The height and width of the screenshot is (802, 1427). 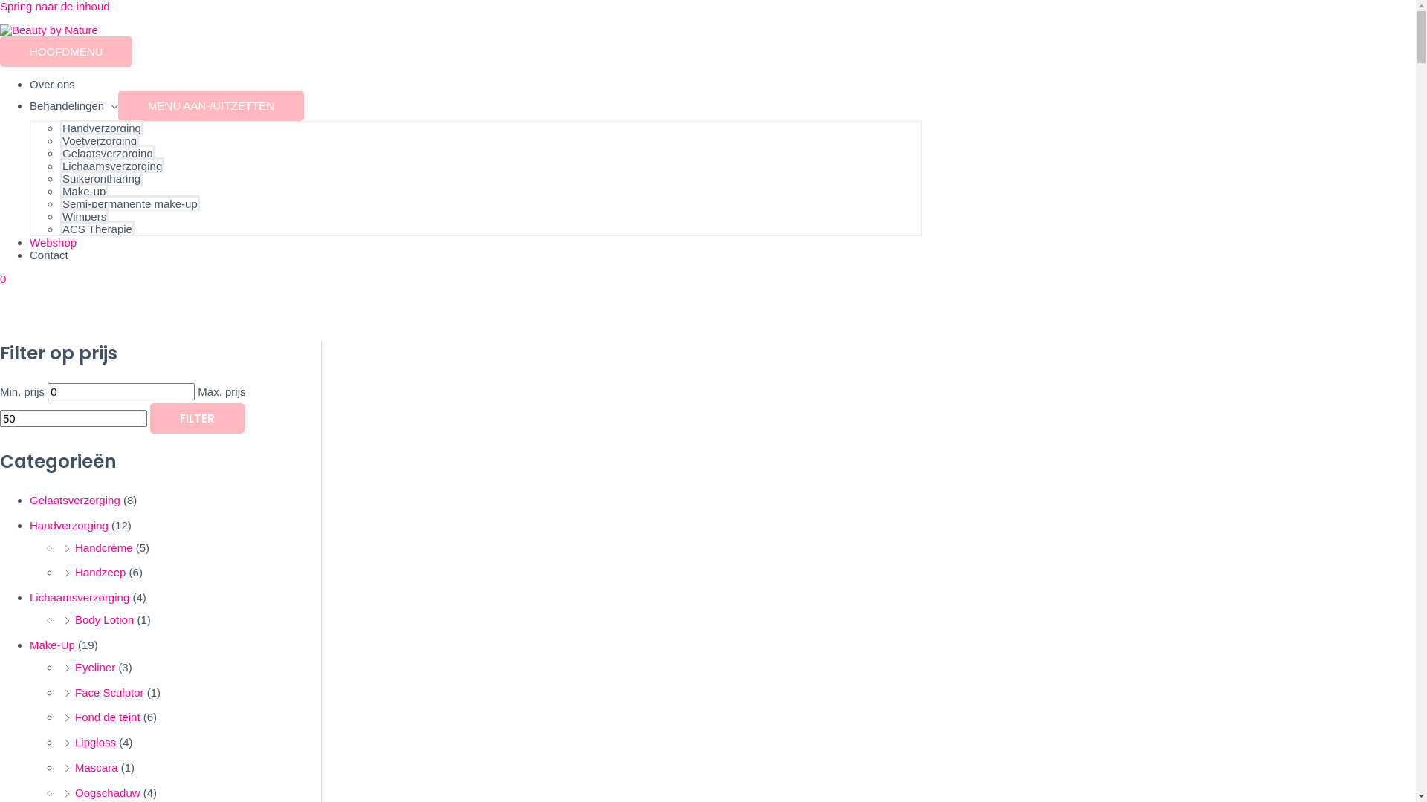 I want to click on Voetverzorging, so click(x=100, y=140).